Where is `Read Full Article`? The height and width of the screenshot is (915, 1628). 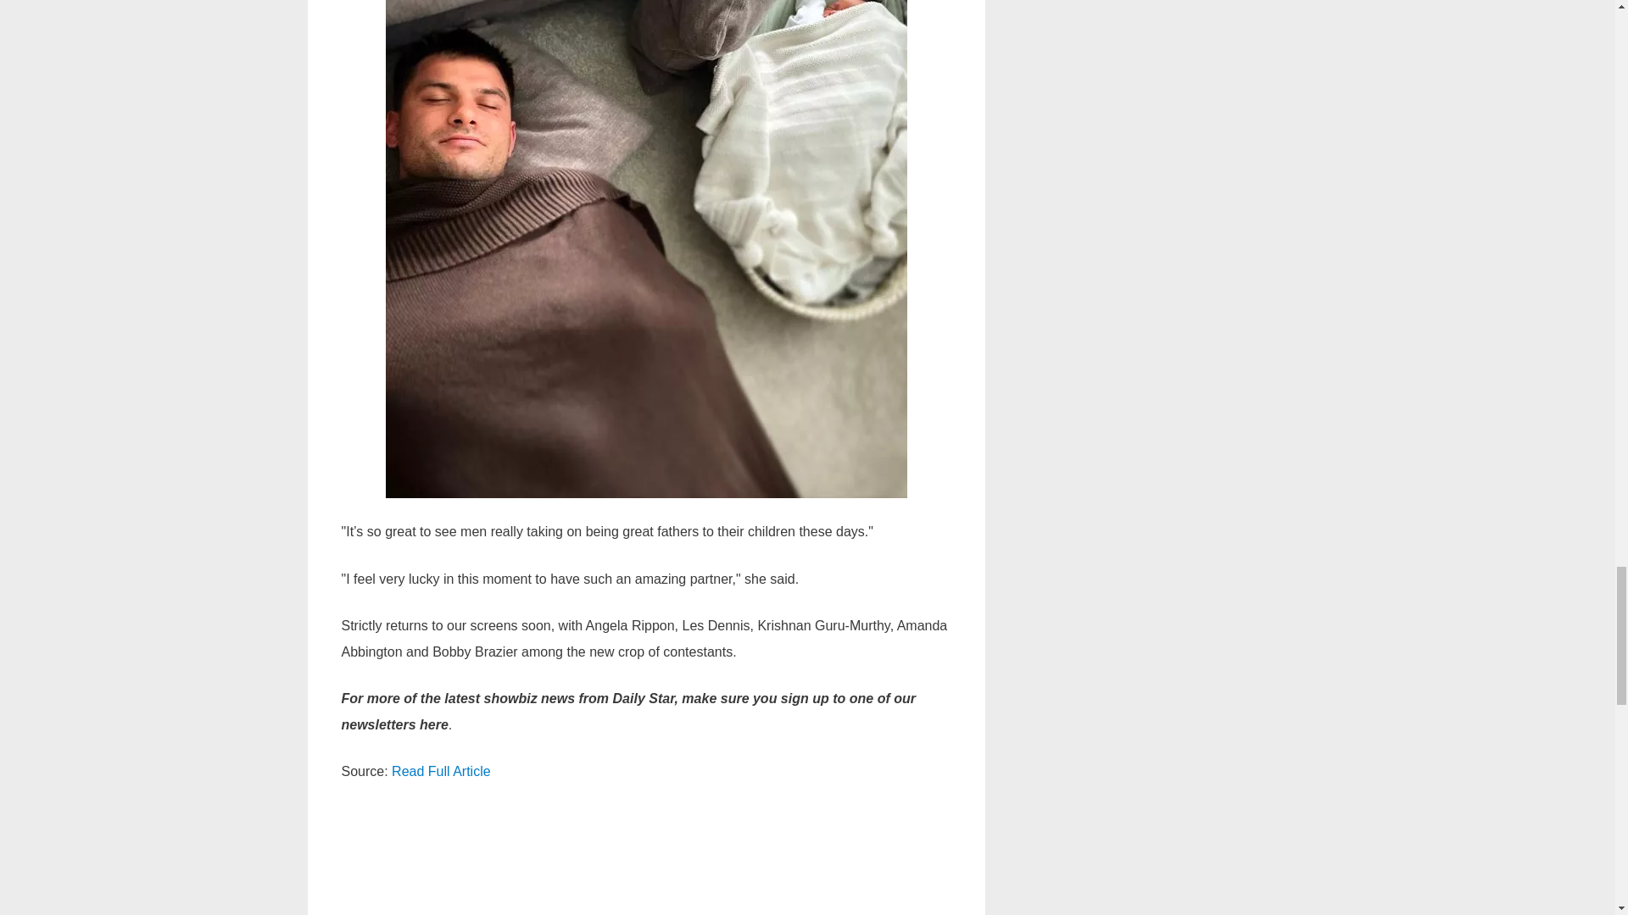
Read Full Article is located at coordinates (441, 771).